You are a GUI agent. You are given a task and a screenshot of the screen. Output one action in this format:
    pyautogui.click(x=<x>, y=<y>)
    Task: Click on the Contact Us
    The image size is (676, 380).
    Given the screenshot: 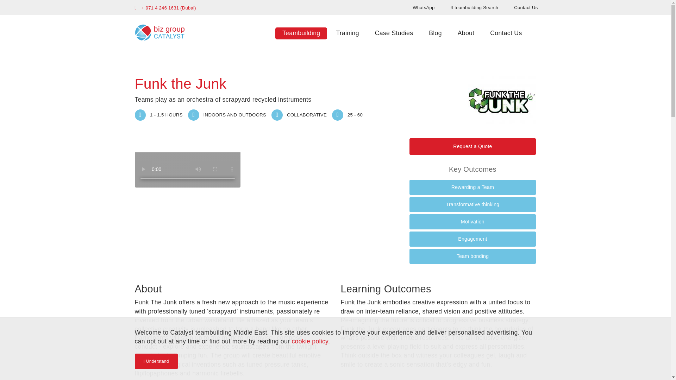 What is the action you would take?
    pyautogui.click(x=506, y=33)
    